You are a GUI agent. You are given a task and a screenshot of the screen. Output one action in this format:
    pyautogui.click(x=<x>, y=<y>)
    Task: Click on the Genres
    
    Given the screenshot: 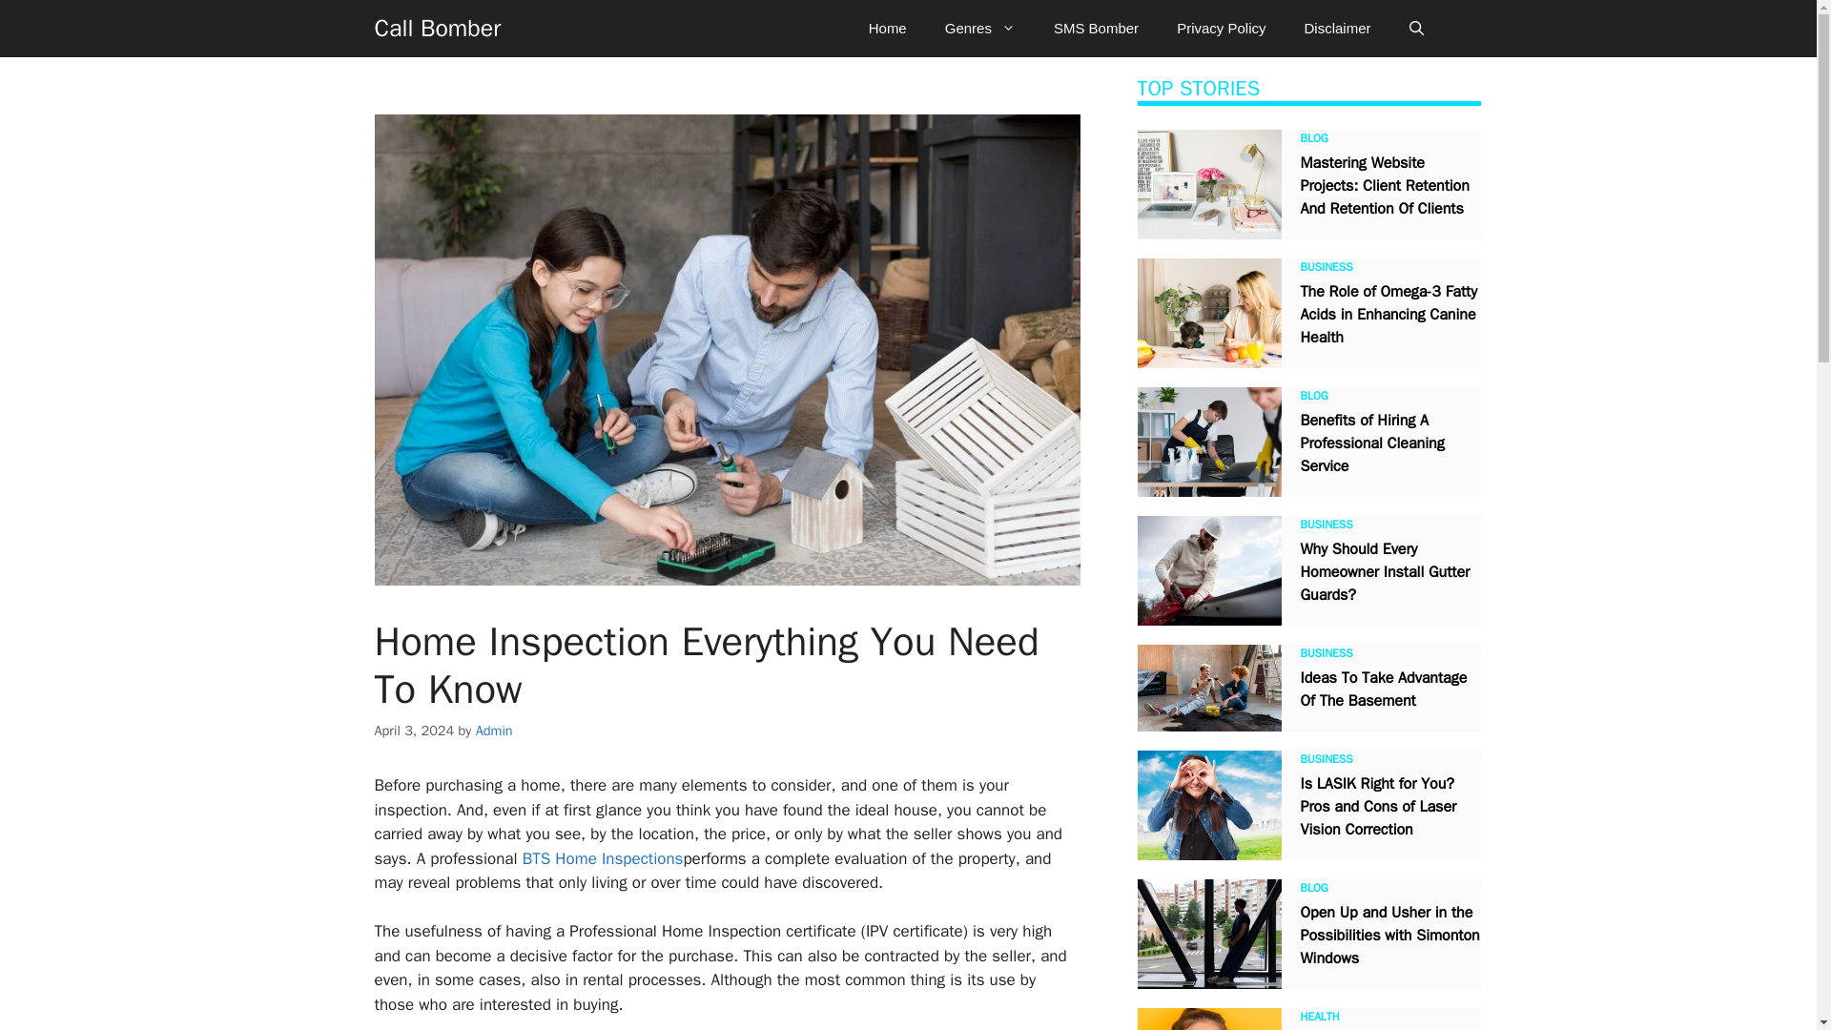 What is the action you would take?
    pyautogui.click(x=980, y=29)
    